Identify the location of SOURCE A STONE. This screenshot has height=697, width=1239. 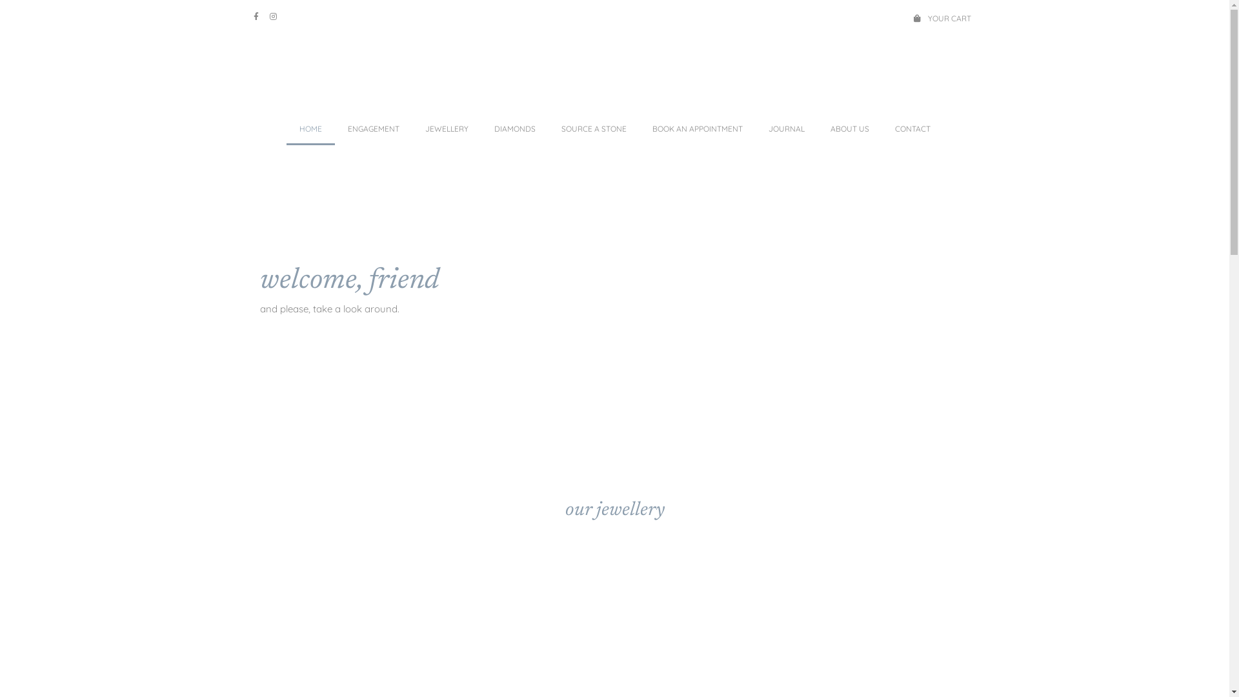
(594, 129).